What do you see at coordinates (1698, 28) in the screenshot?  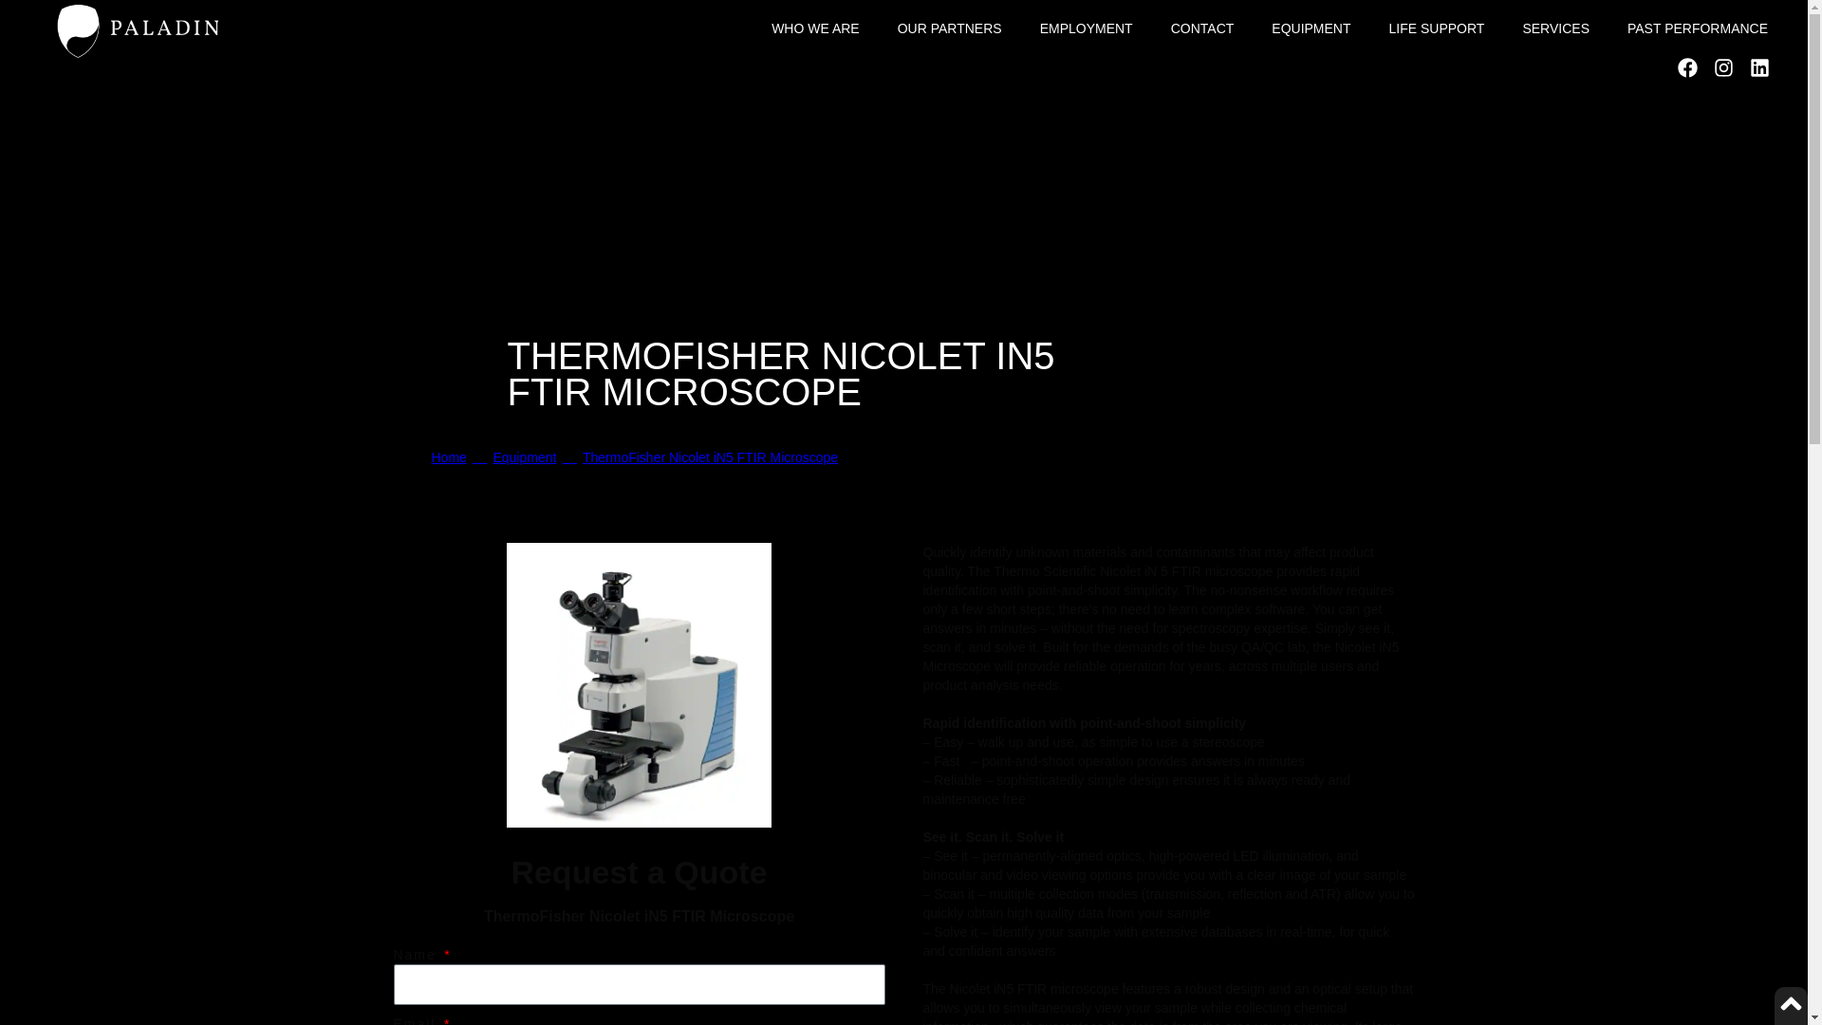 I see `PAST PERFORMANCE` at bounding box center [1698, 28].